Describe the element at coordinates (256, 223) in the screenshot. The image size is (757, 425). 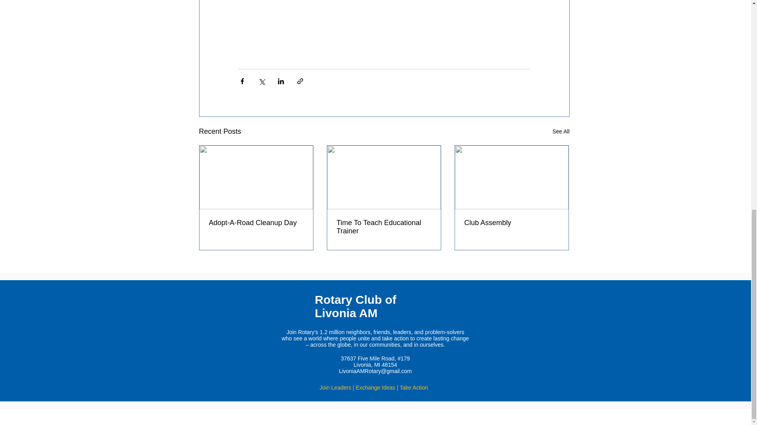
I see `Adopt-A-Road Cleanup Day` at that location.